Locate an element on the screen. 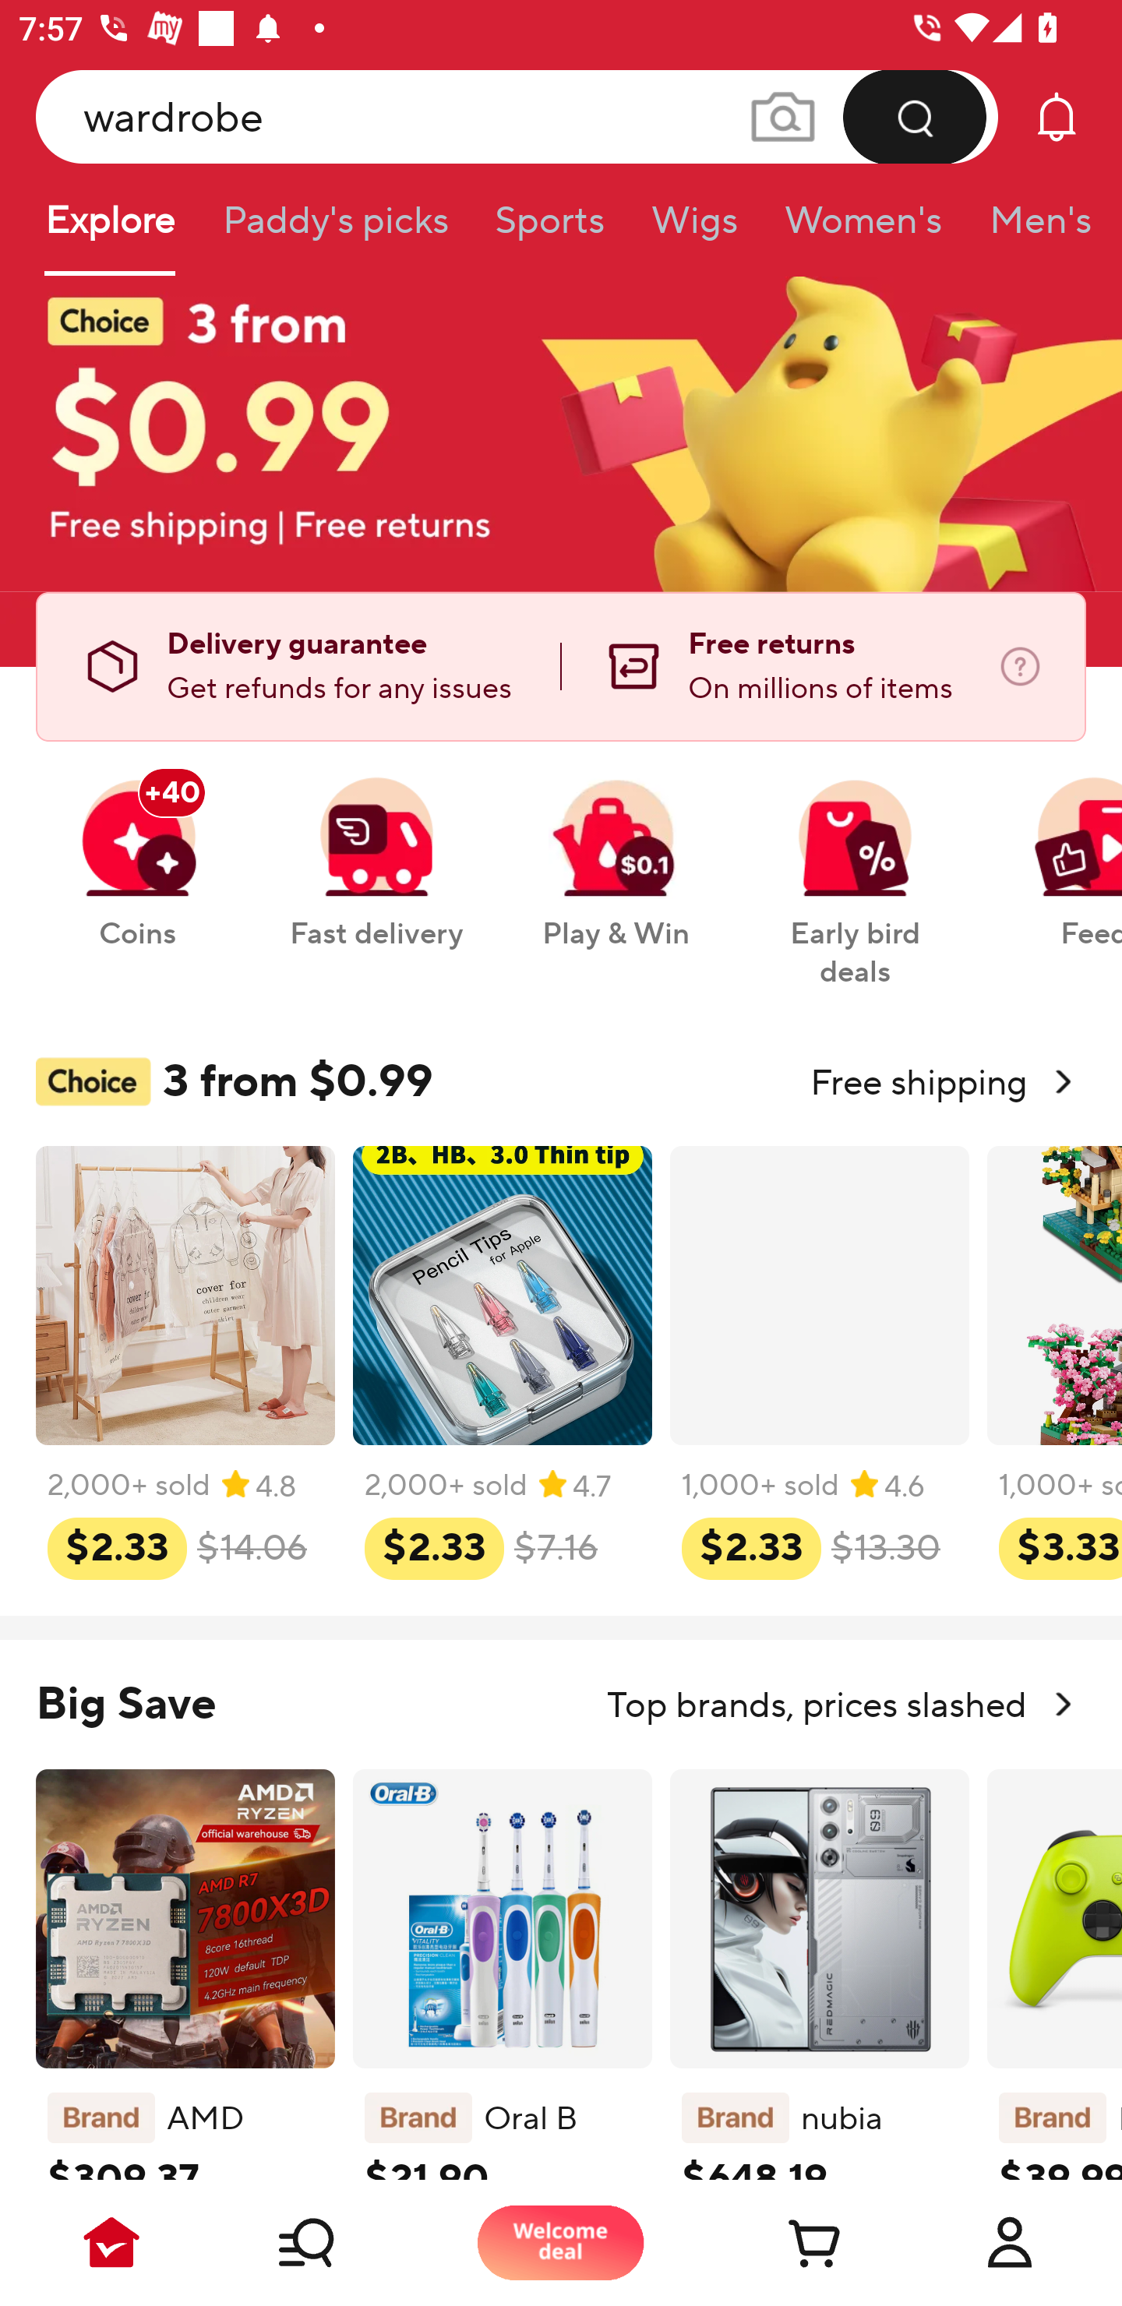  Men's is located at coordinates (1032, 229).